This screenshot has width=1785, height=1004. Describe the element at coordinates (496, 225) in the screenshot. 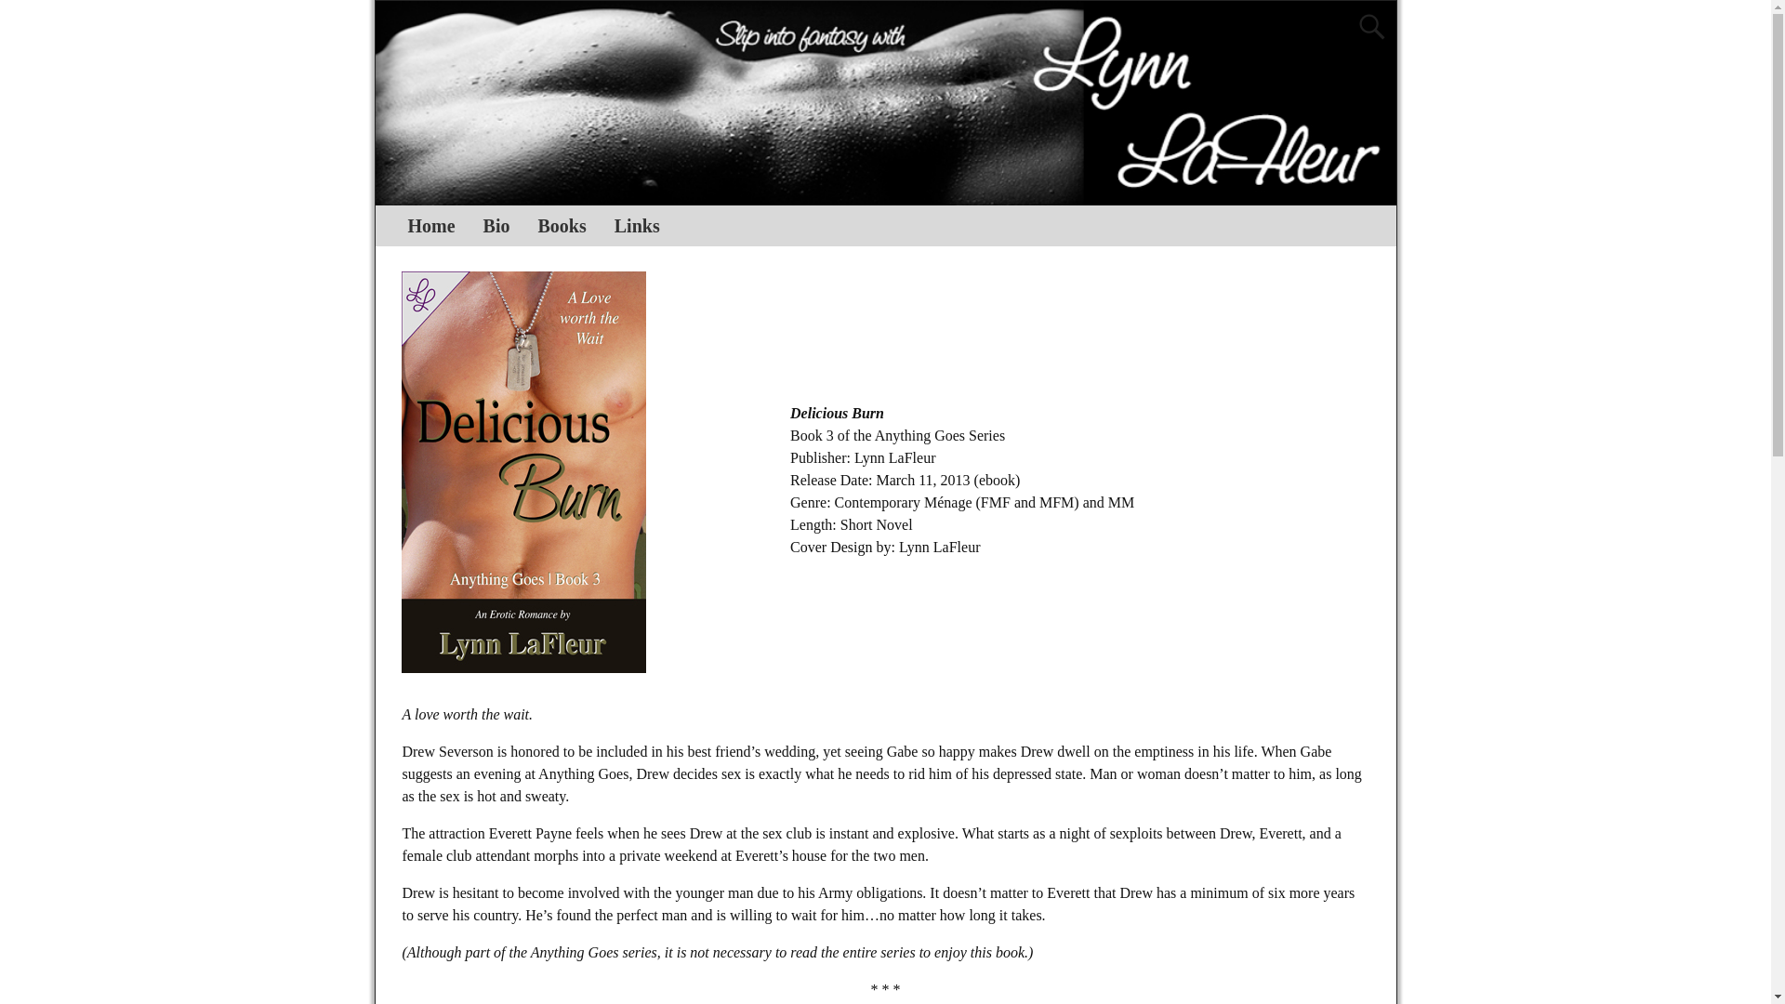

I see `Bio` at that location.